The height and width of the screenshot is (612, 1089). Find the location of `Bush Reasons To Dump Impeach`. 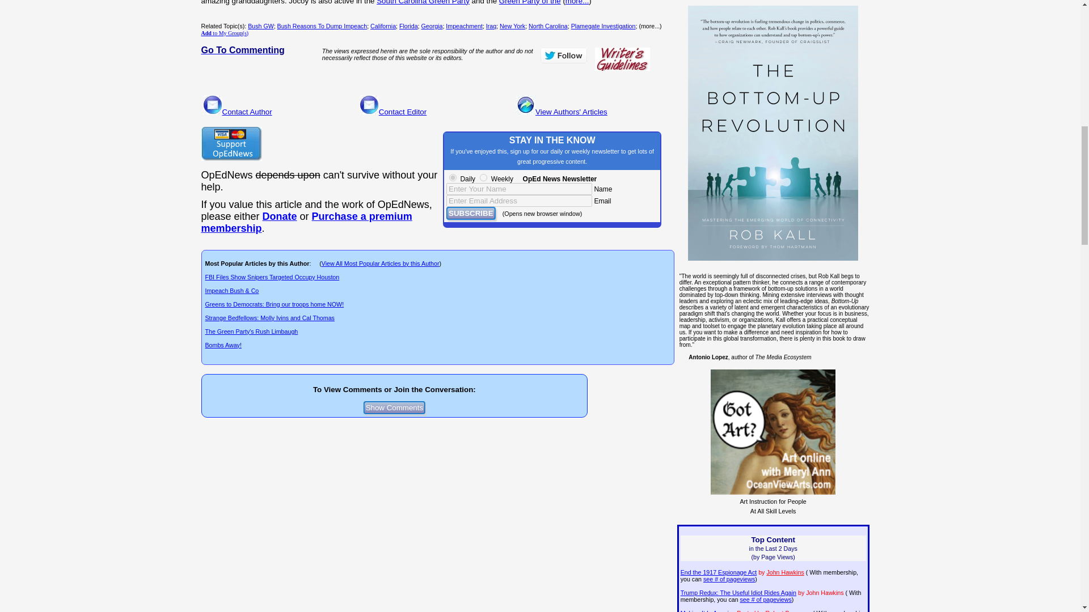

Bush Reasons To Dump Impeach is located at coordinates (322, 25).